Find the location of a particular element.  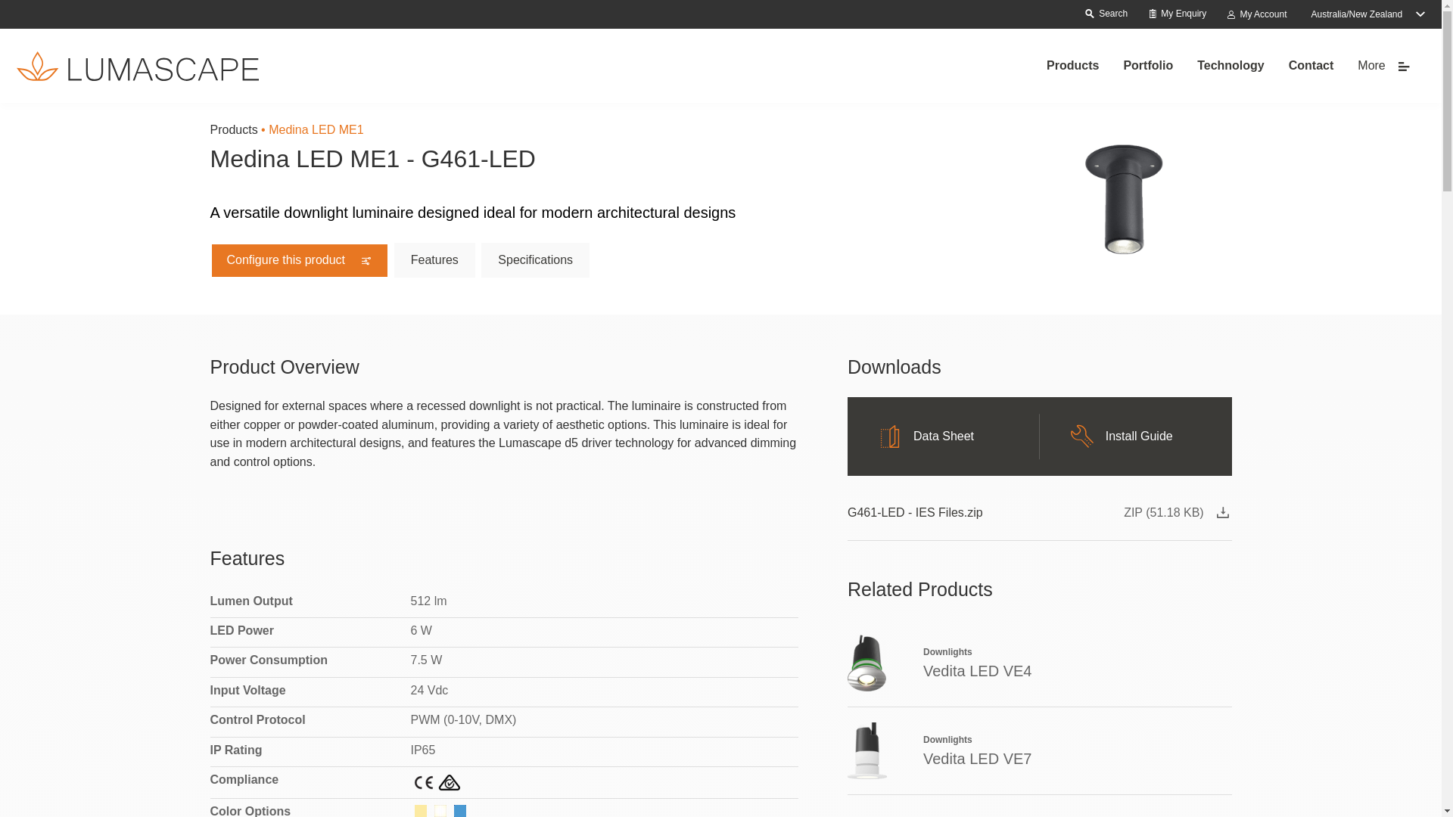

Portfolio is located at coordinates (1148, 66).